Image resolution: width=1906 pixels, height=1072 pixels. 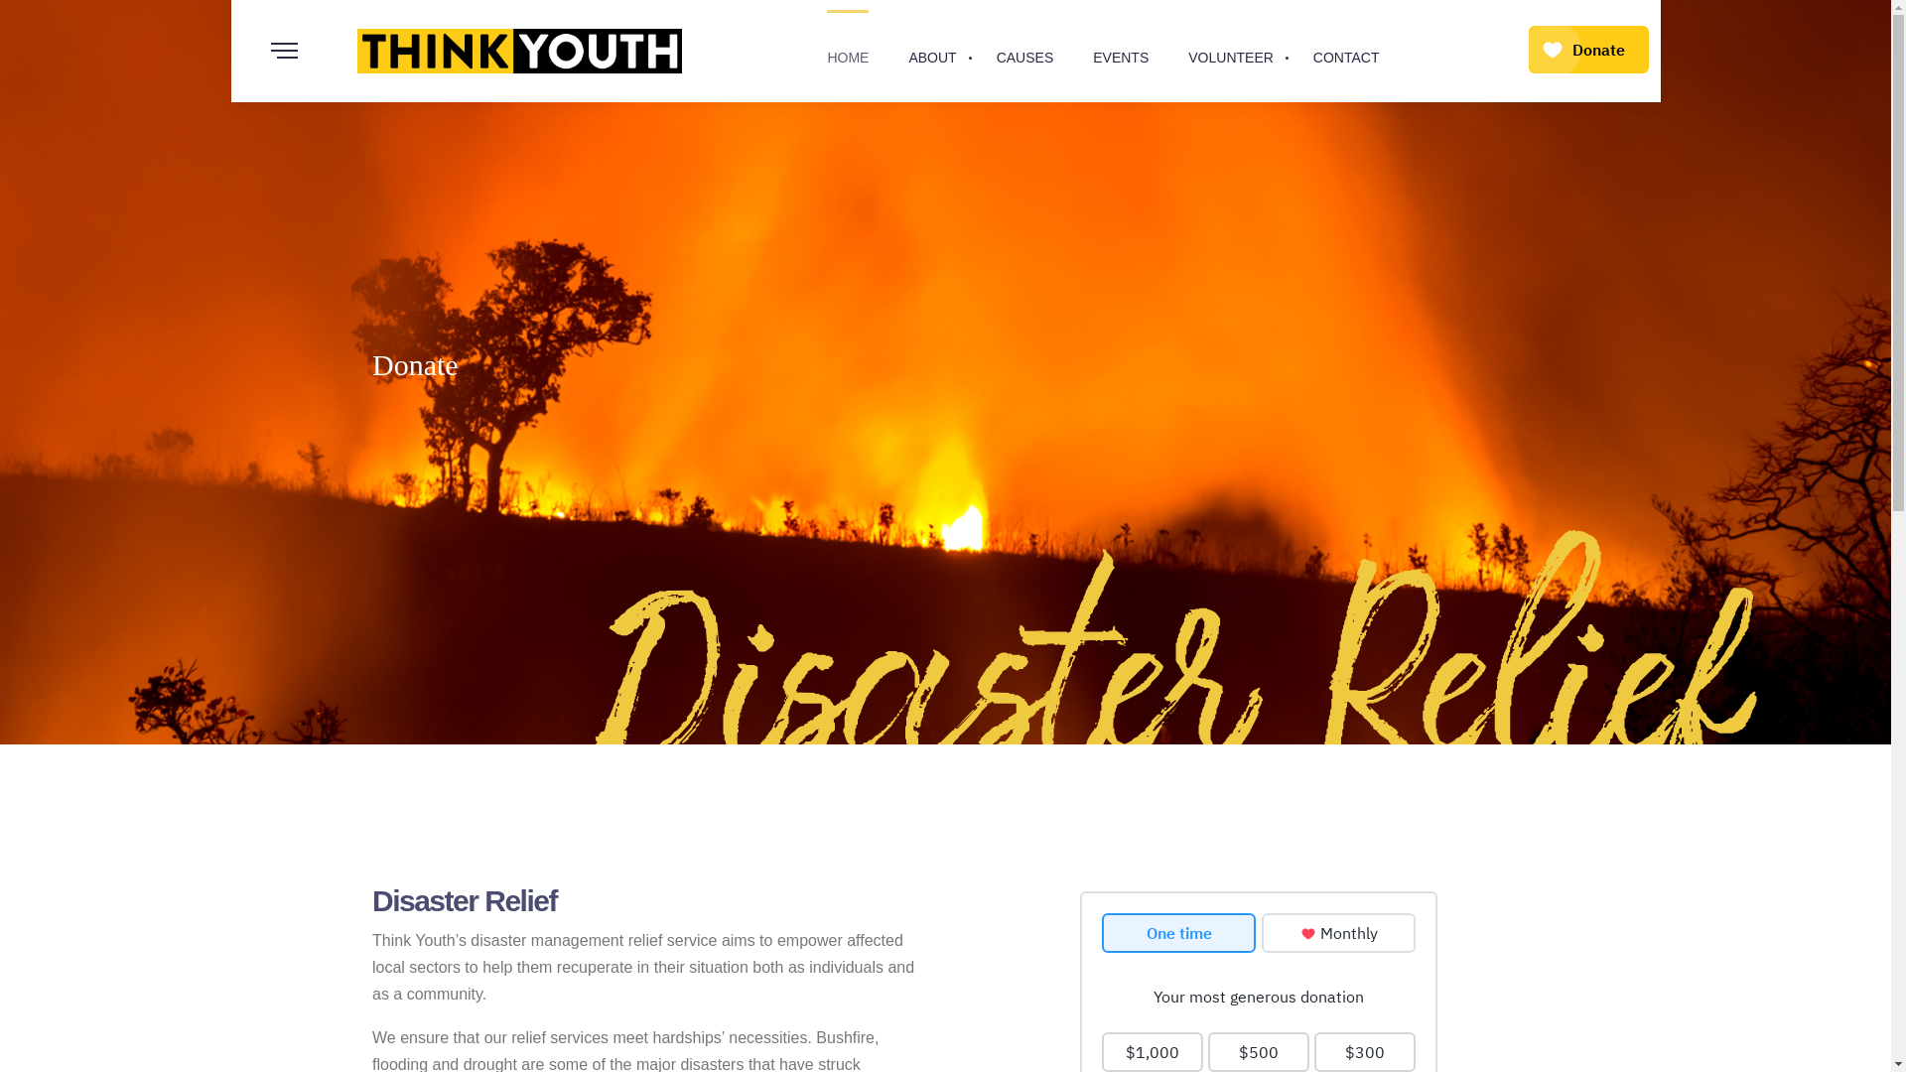 I want to click on CONTACT, so click(x=1346, y=52).